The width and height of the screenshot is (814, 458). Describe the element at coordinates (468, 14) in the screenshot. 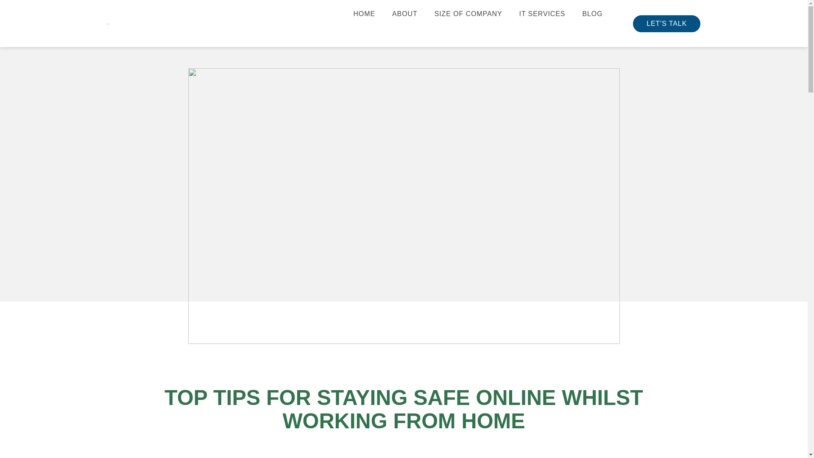

I see `SIZE OF COMPANY` at that location.